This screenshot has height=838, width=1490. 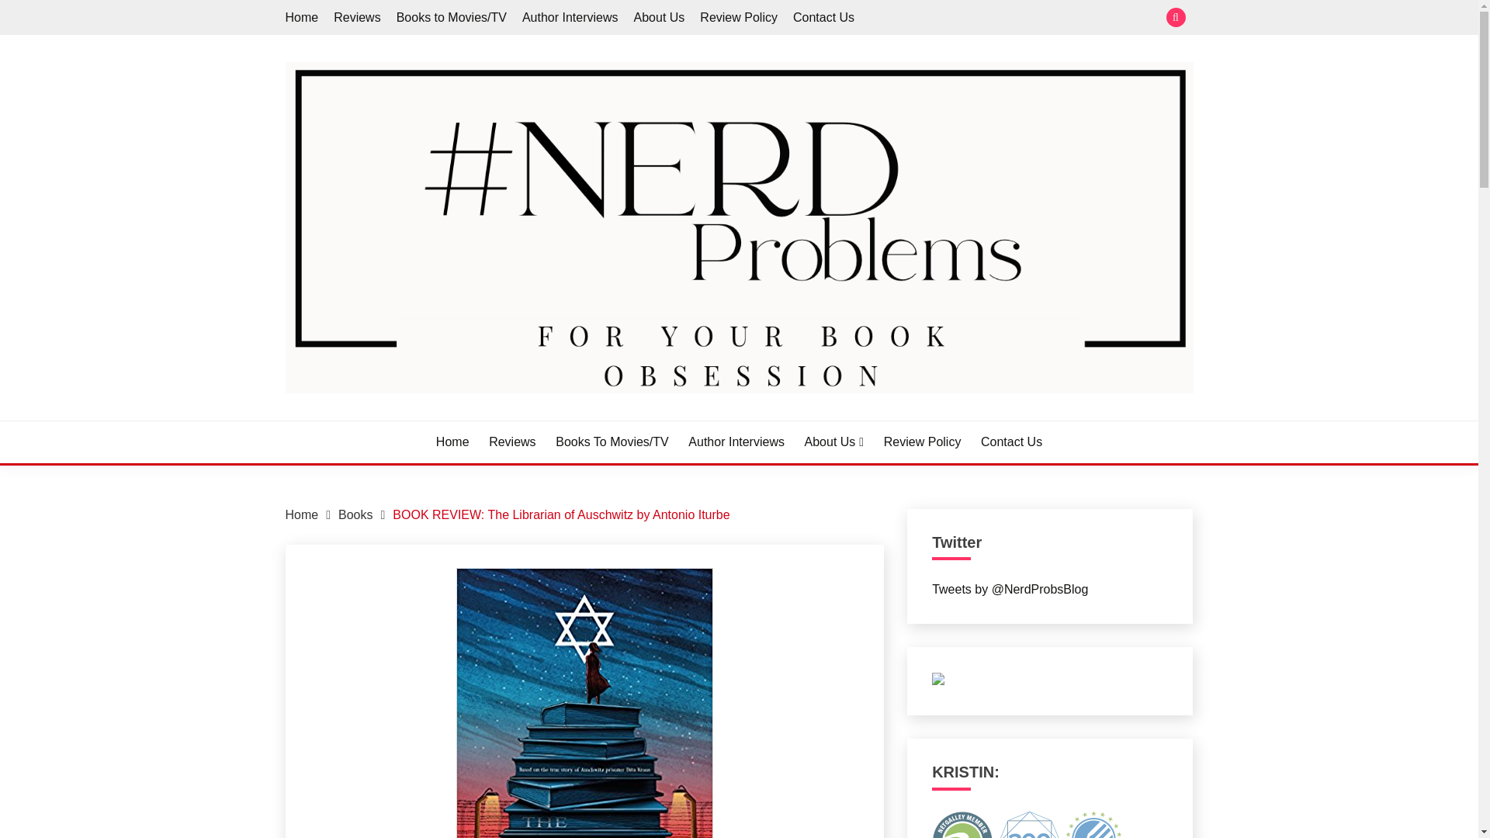 What do you see at coordinates (736, 442) in the screenshot?
I see `Author Interviews` at bounding box center [736, 442].